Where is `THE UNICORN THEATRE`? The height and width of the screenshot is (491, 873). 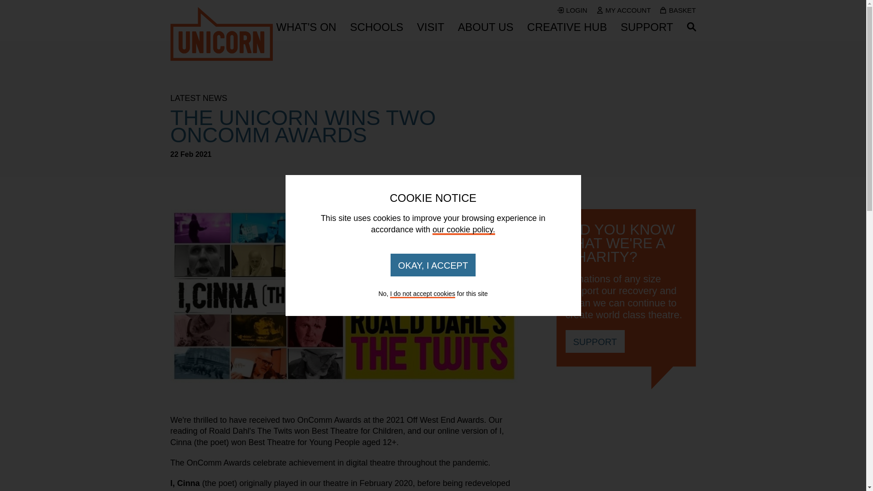 THE UNICORN THEATRE is located at coordinates (221, 34).